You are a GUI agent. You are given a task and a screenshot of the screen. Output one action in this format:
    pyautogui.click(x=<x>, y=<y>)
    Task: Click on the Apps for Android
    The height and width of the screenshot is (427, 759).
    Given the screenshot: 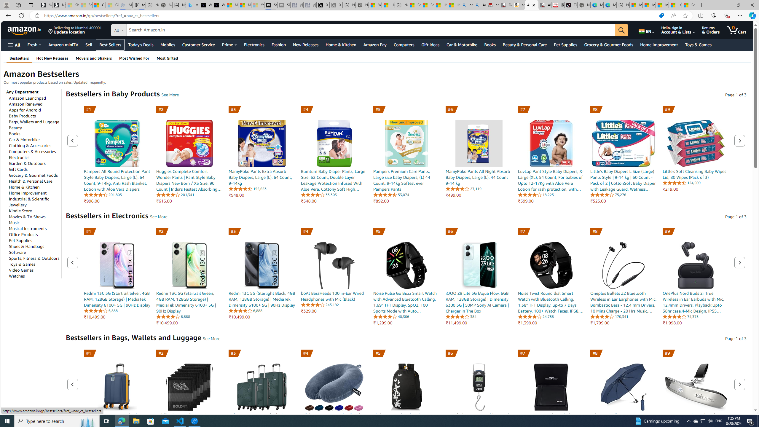 What is the action you would take?
    pyautogui.click(x=25, y=110)
    